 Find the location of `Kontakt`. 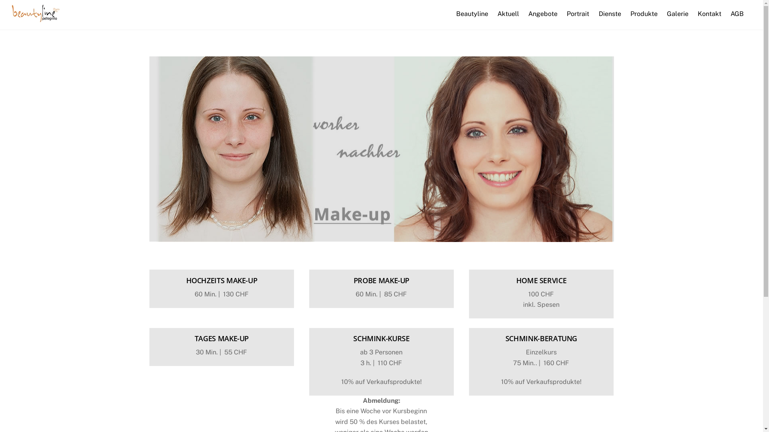

Kontakt is located at coordinates (710, 14).